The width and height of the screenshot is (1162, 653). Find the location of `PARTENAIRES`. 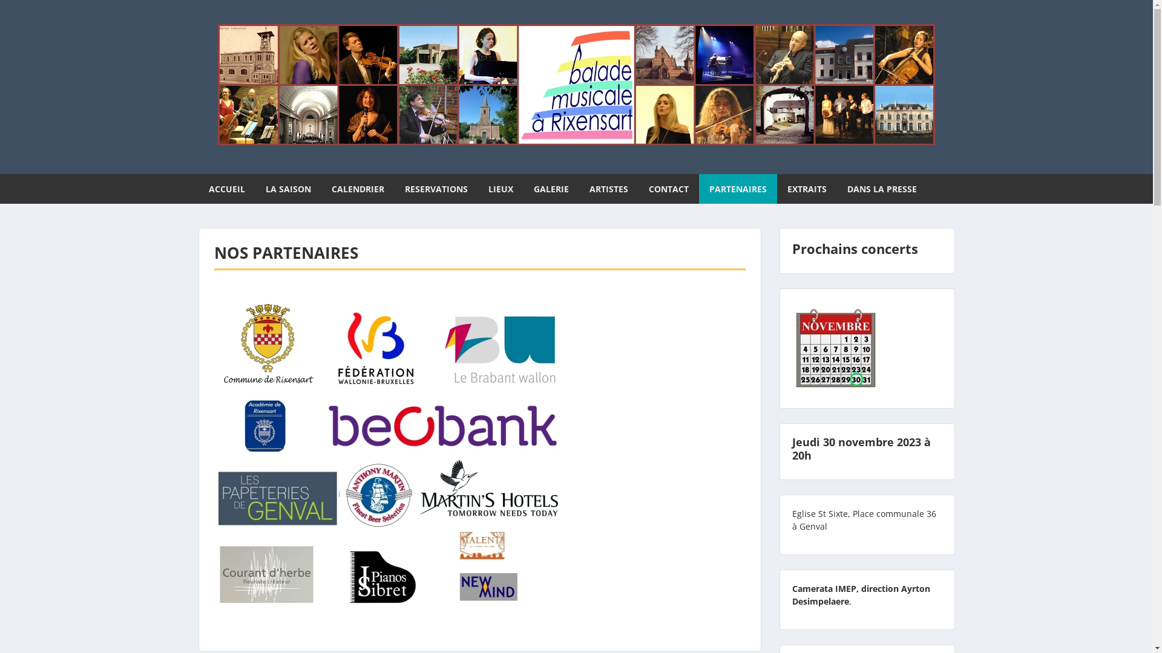

PARTENAIRES is located at coordinates (737, 189).